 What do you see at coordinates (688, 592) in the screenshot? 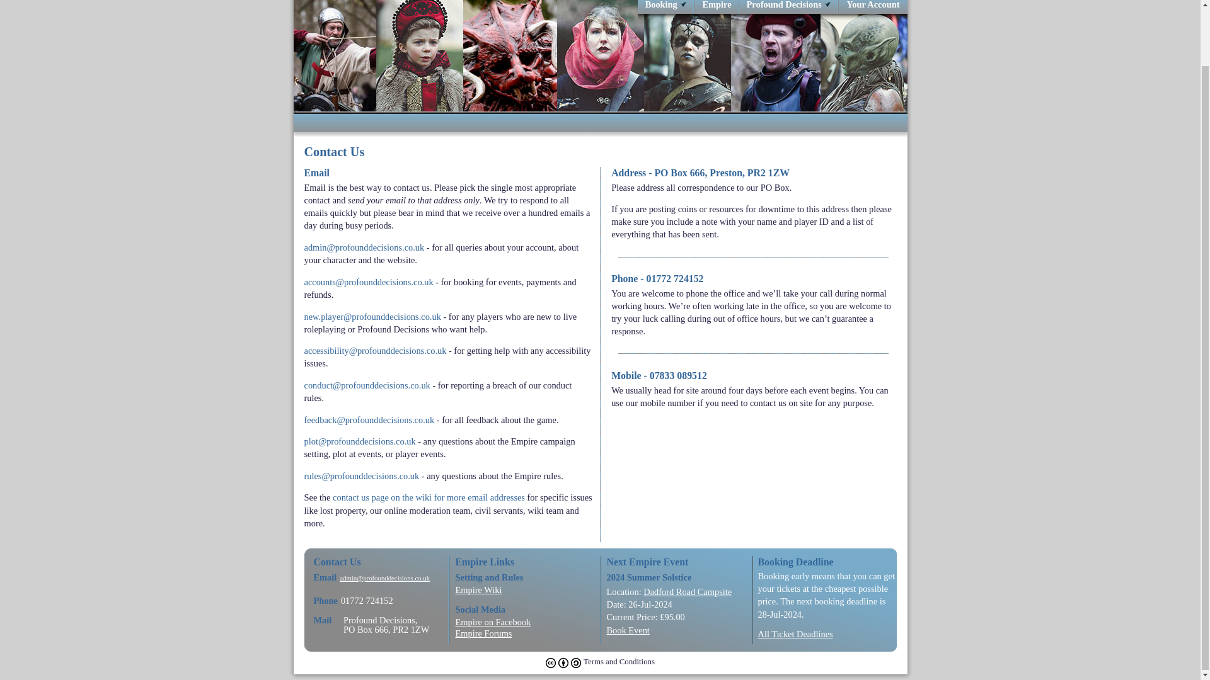
I see `Dadford Road Campsite` at bounding box center [688, 592].